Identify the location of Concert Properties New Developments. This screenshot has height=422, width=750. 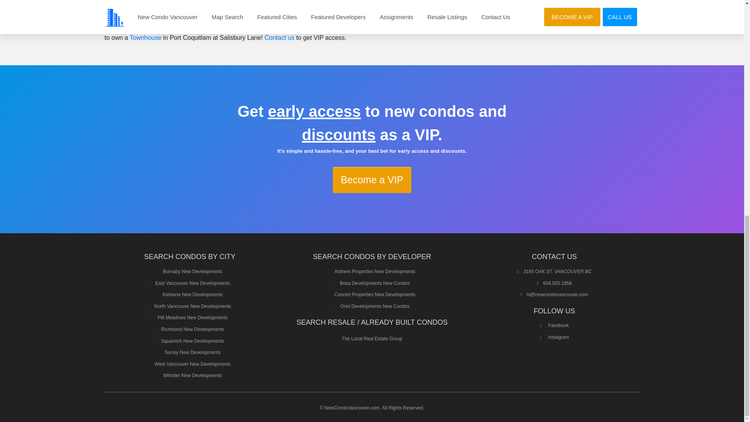
(375, 295).